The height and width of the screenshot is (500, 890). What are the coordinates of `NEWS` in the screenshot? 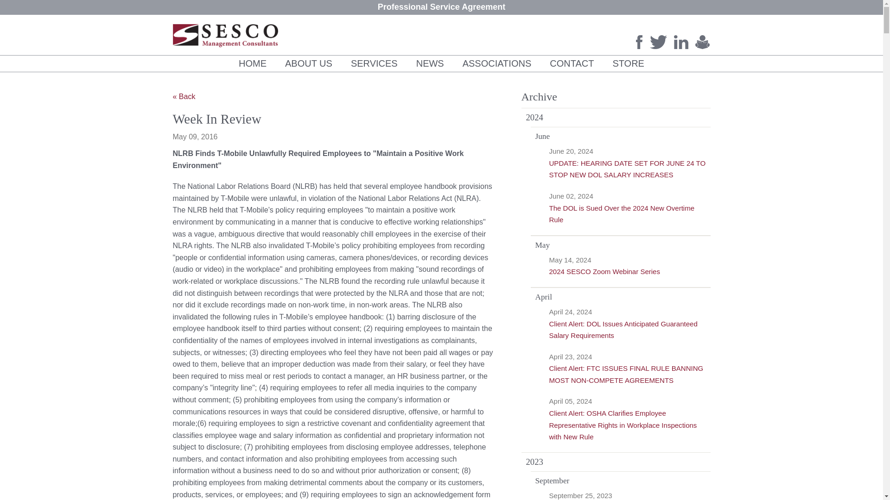 It's located at (430, 63).